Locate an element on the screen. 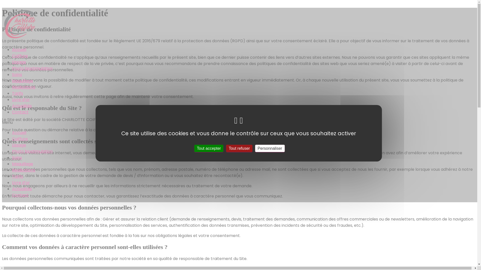 The image size is (481, 270). Photo biostimulation is located at coordinates (32, 151).